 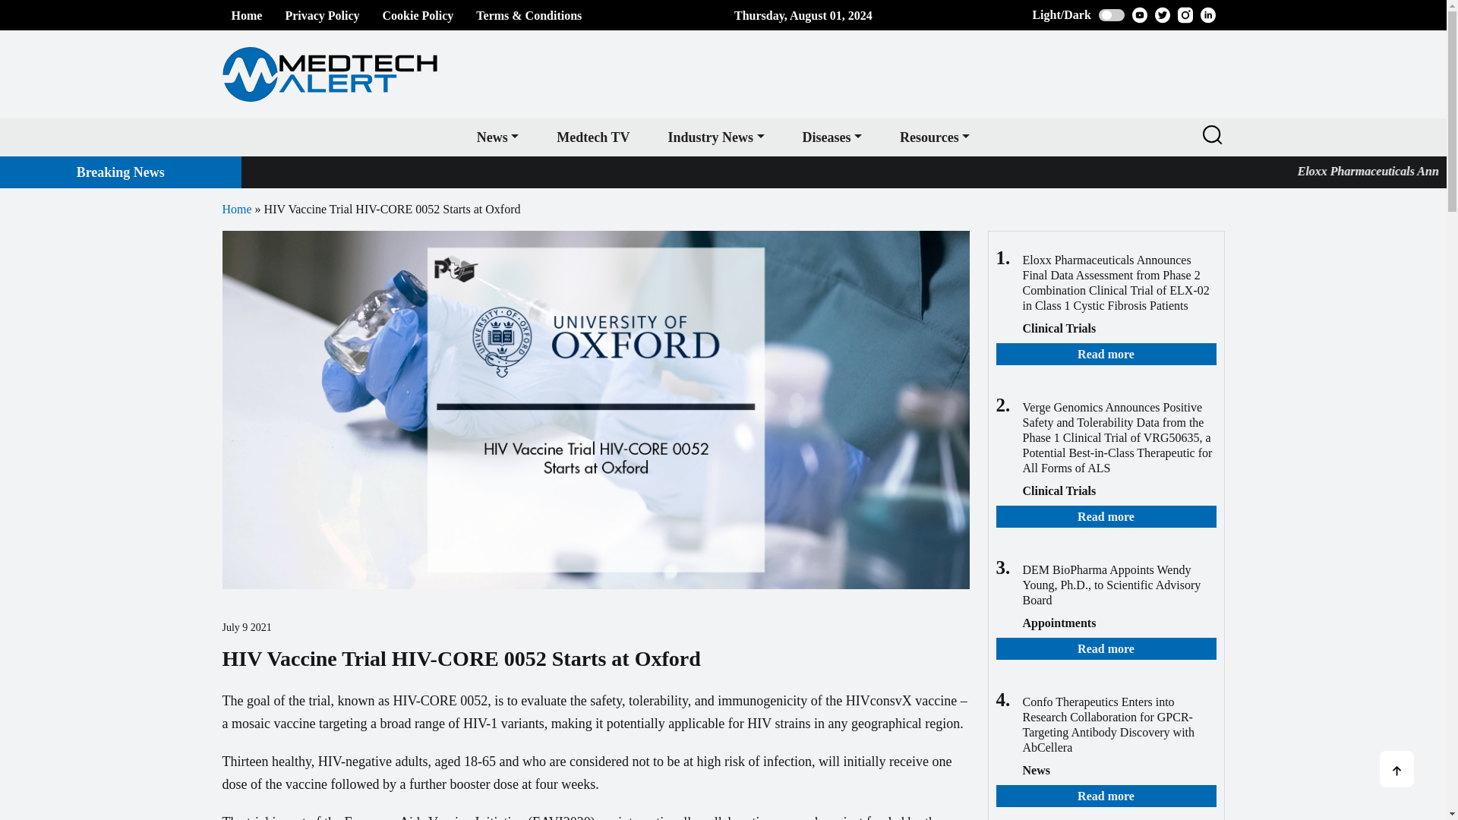 I want to click on Home, so click(x=246, y=15).